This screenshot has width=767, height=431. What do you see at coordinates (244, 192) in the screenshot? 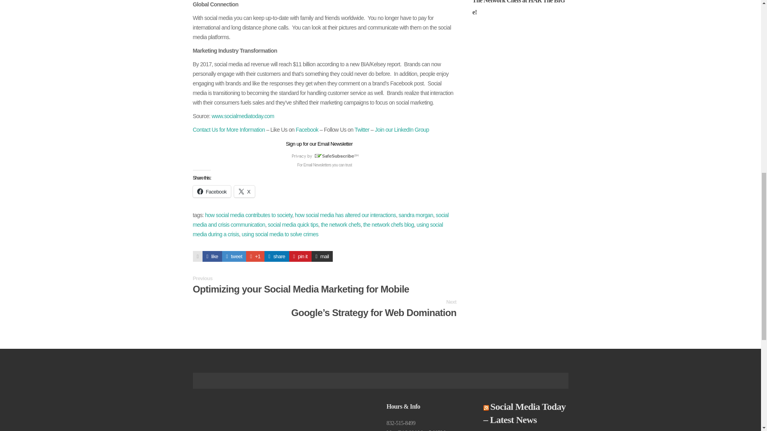
I see `Click to share on X` at bounding box center [244, 192].